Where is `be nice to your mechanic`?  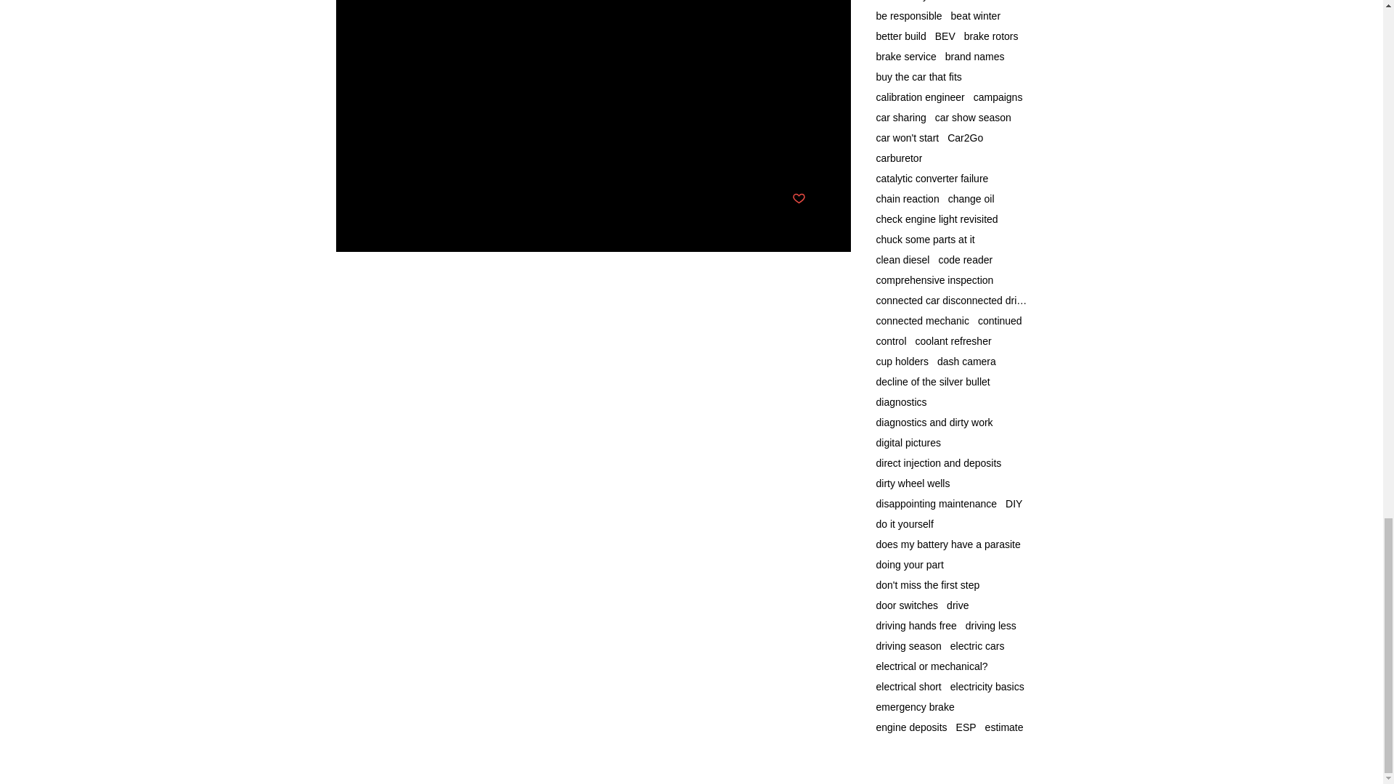 be nice to your mechanic is located at coordinates (932, 1).